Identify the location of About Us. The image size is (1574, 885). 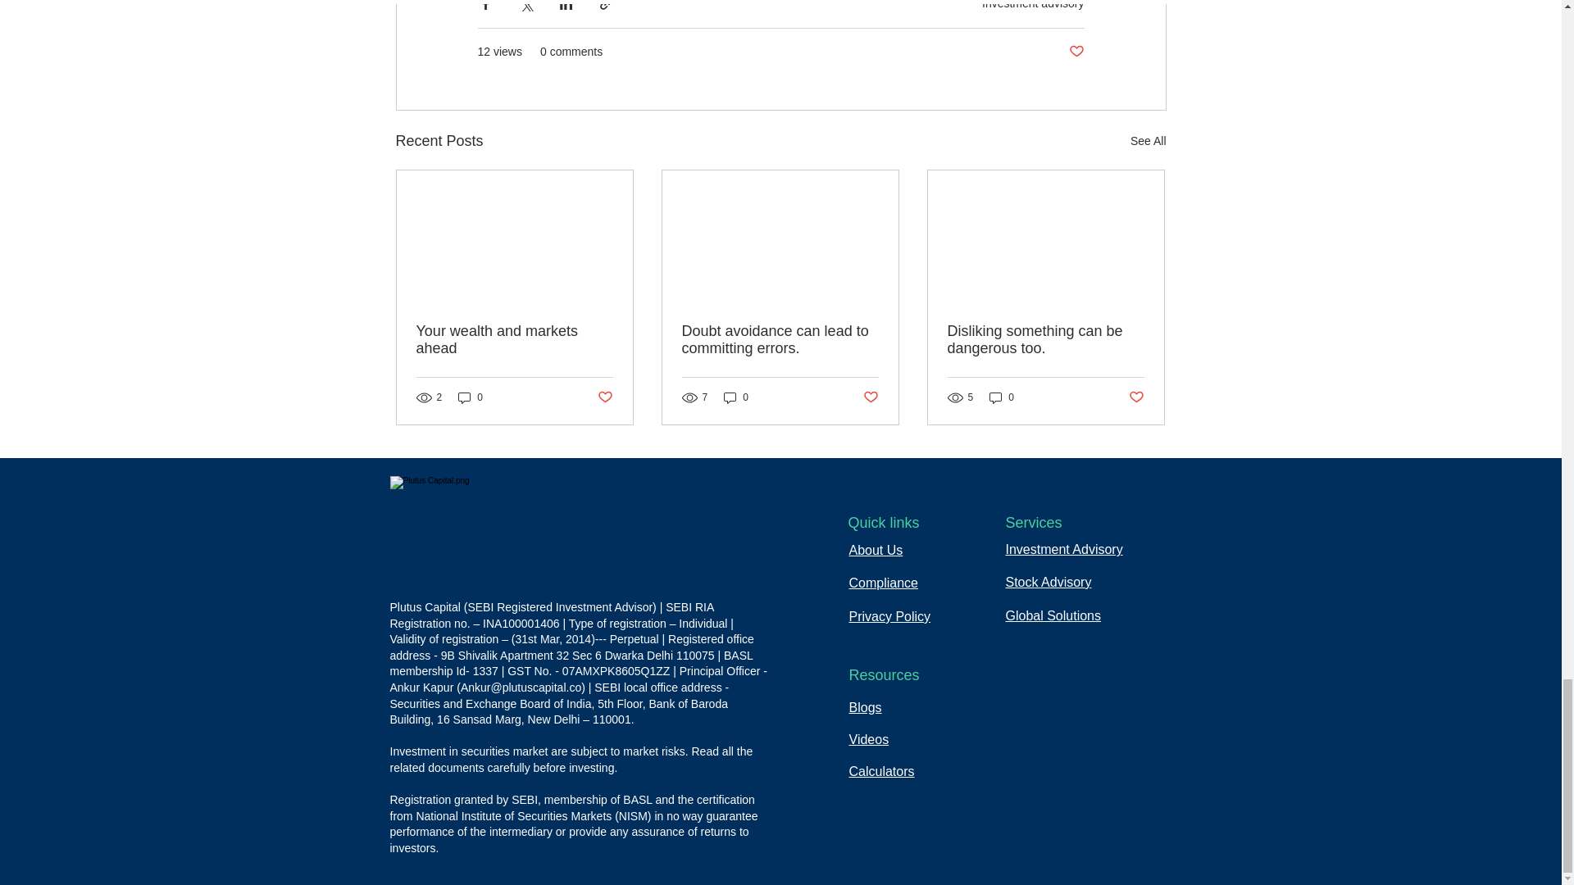
(876, 551).